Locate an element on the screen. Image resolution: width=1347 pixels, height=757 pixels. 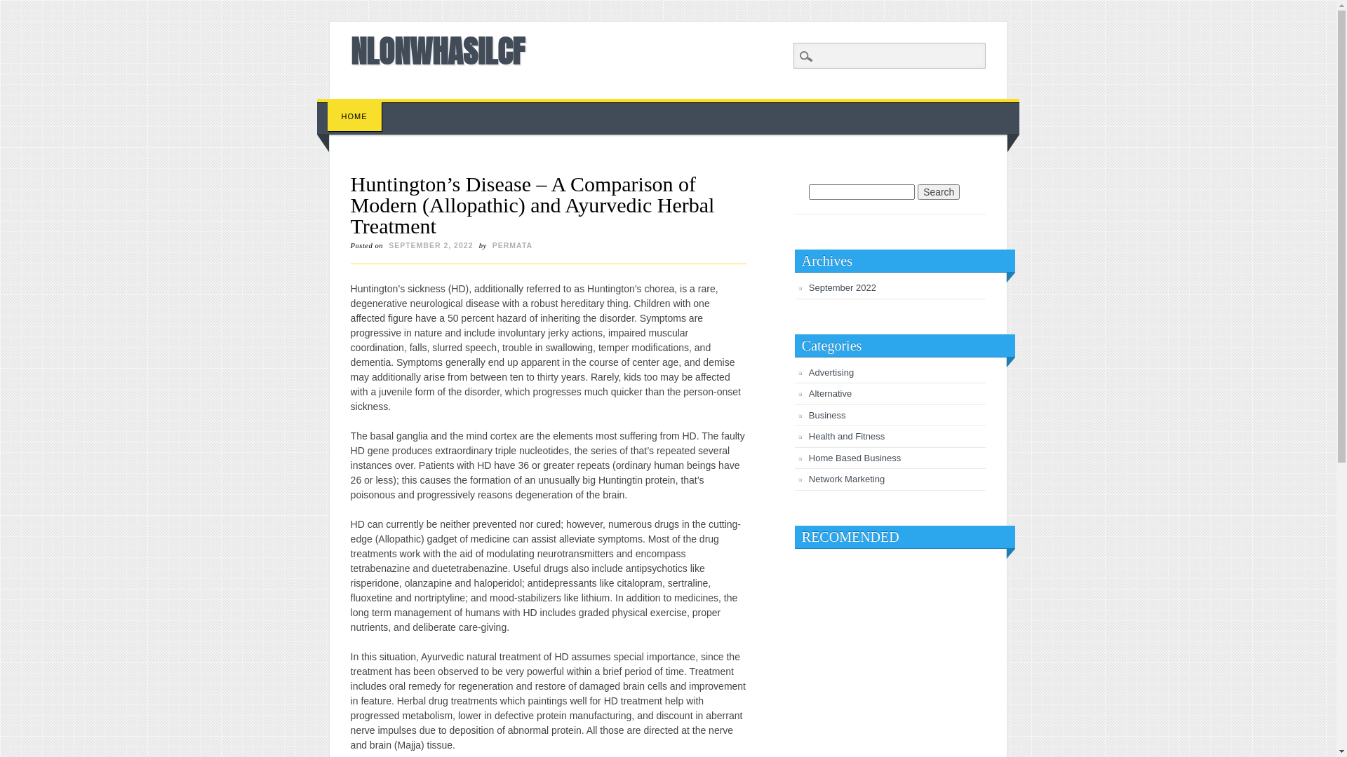
HOME is located at coordinates (355, 116).